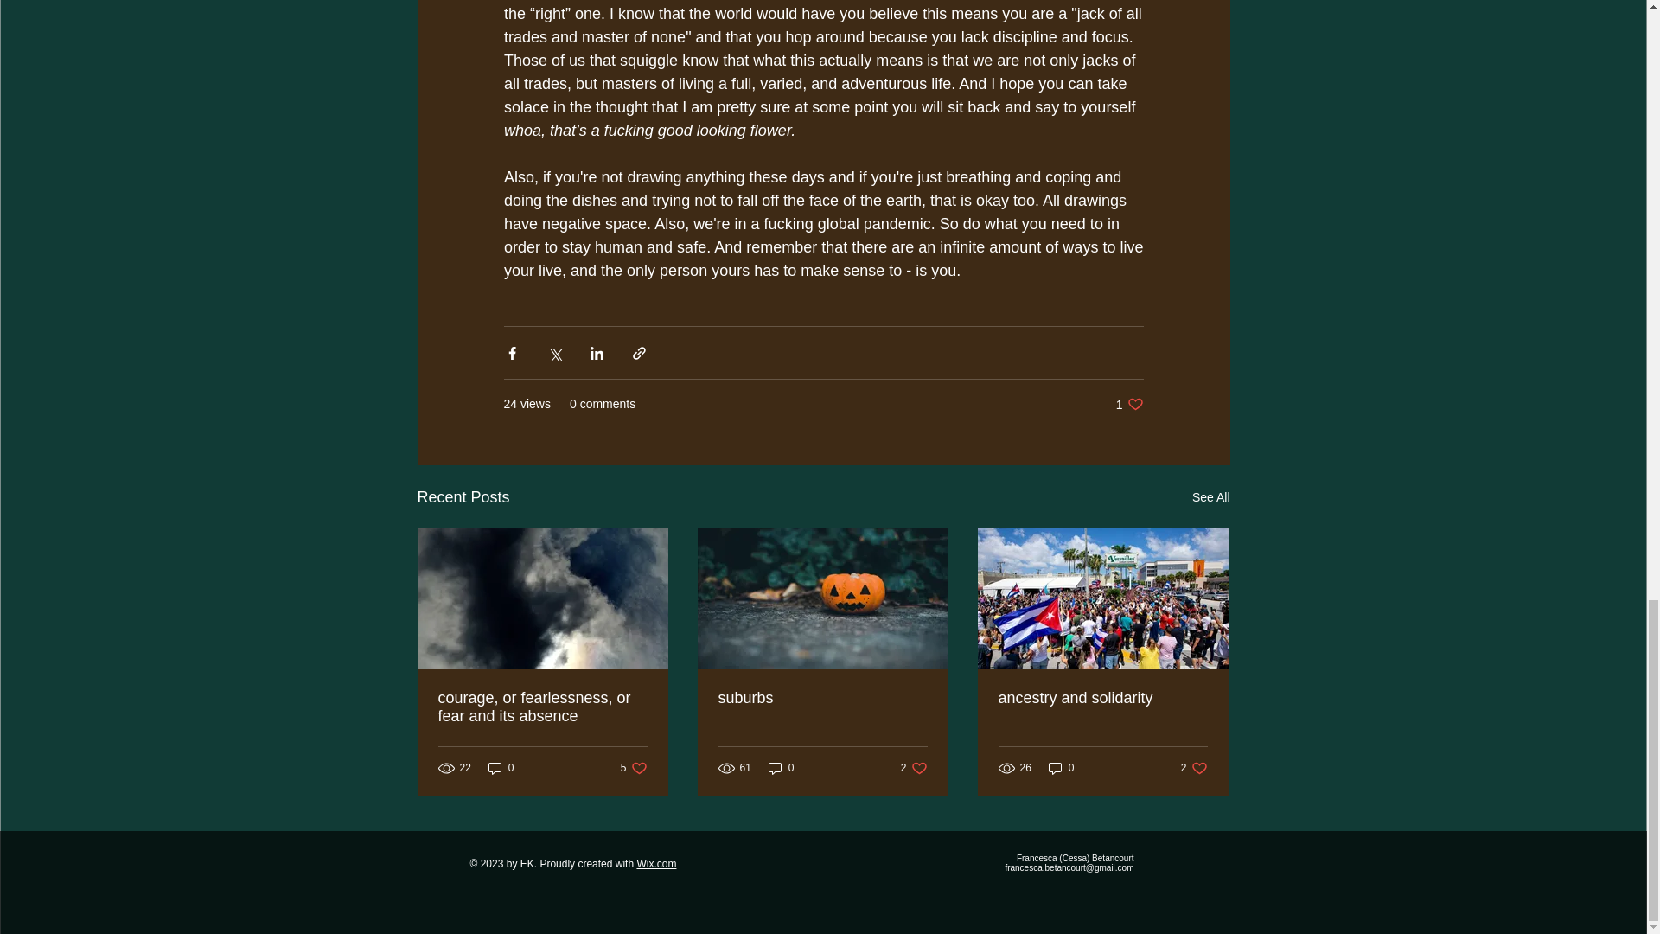 The image size is (1660, 934). I want to click on 0, so click(1062, 768).